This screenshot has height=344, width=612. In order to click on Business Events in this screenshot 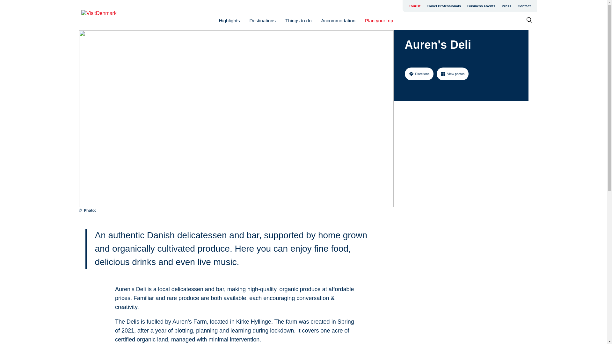, I will do `click(481, 6)`.